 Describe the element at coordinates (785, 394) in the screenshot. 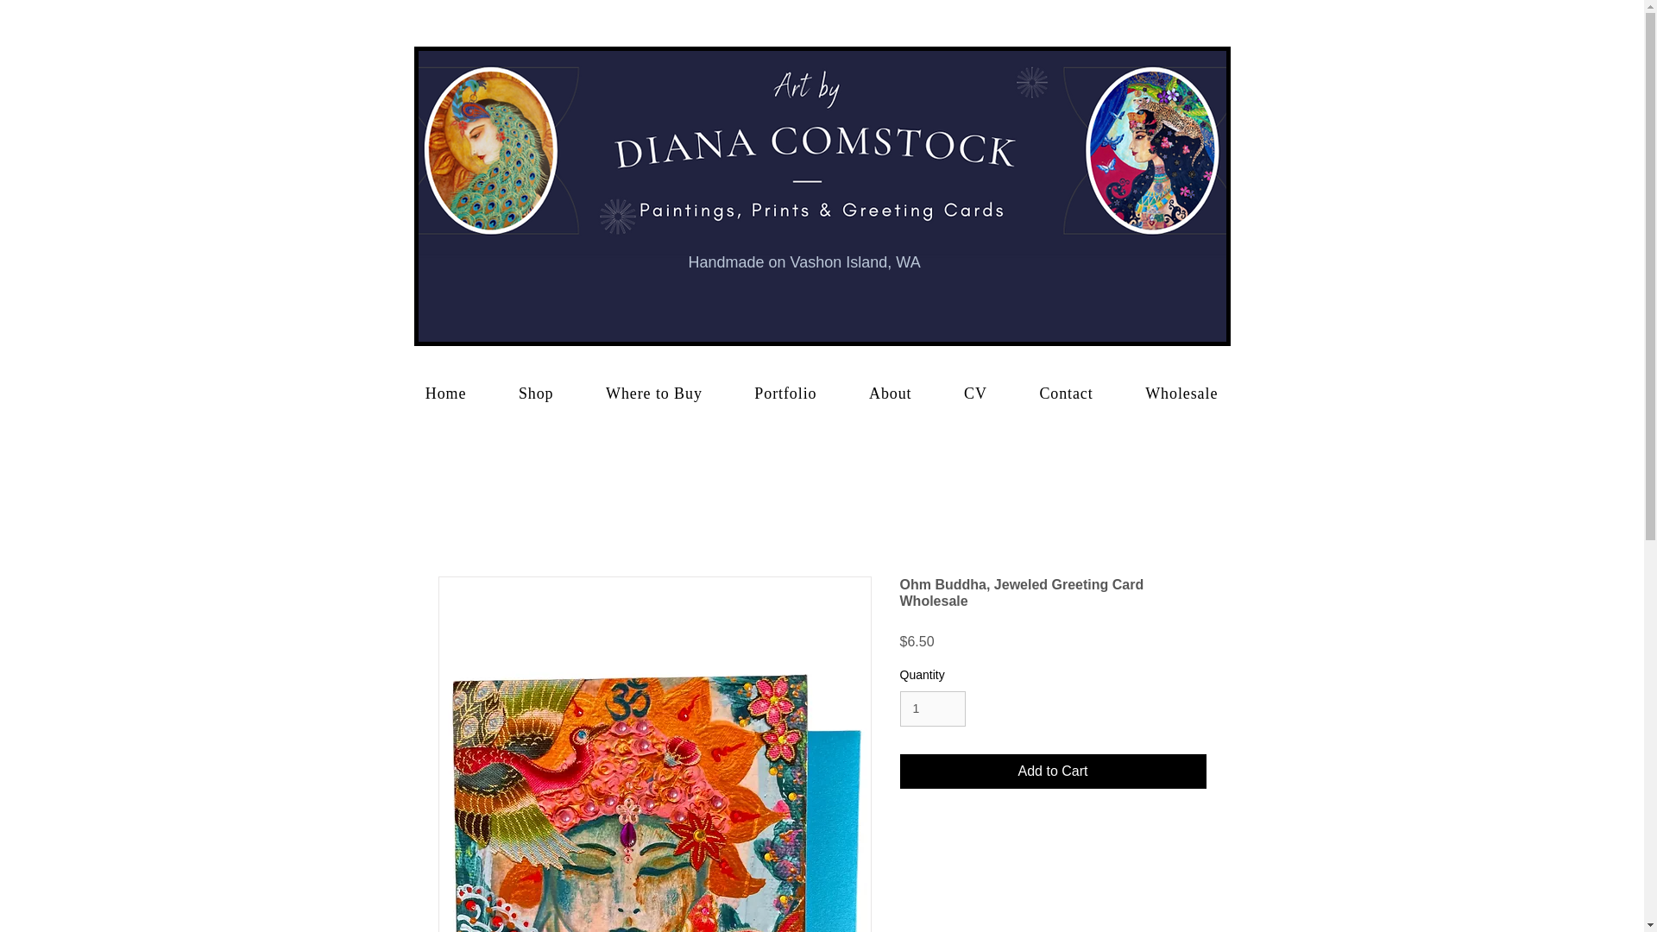

I see `Portfolio` at that location.